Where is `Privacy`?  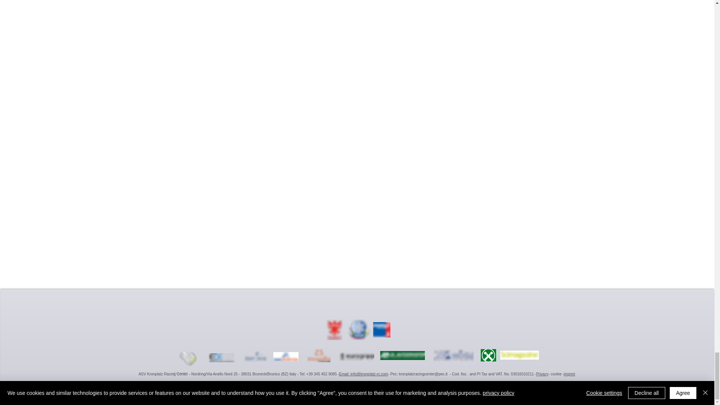 Privacy is located at coordinates (542, 374).